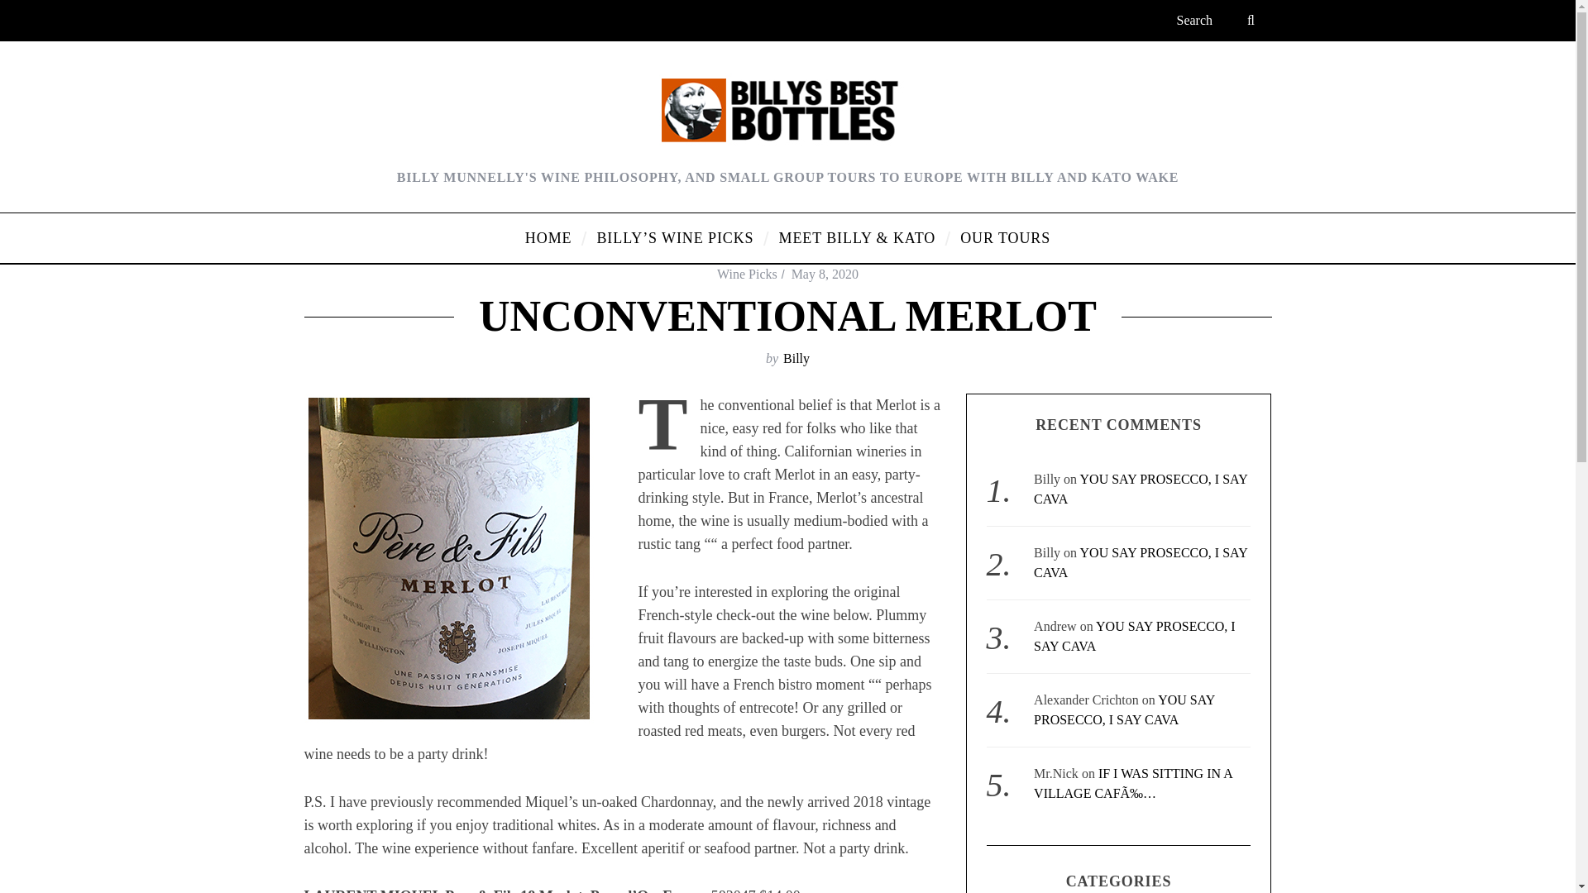 The height and width of the screenshot is (893, 1588). Describe the element at coordinates (1217, 20) in the screenshot. I see `Search` at that location.